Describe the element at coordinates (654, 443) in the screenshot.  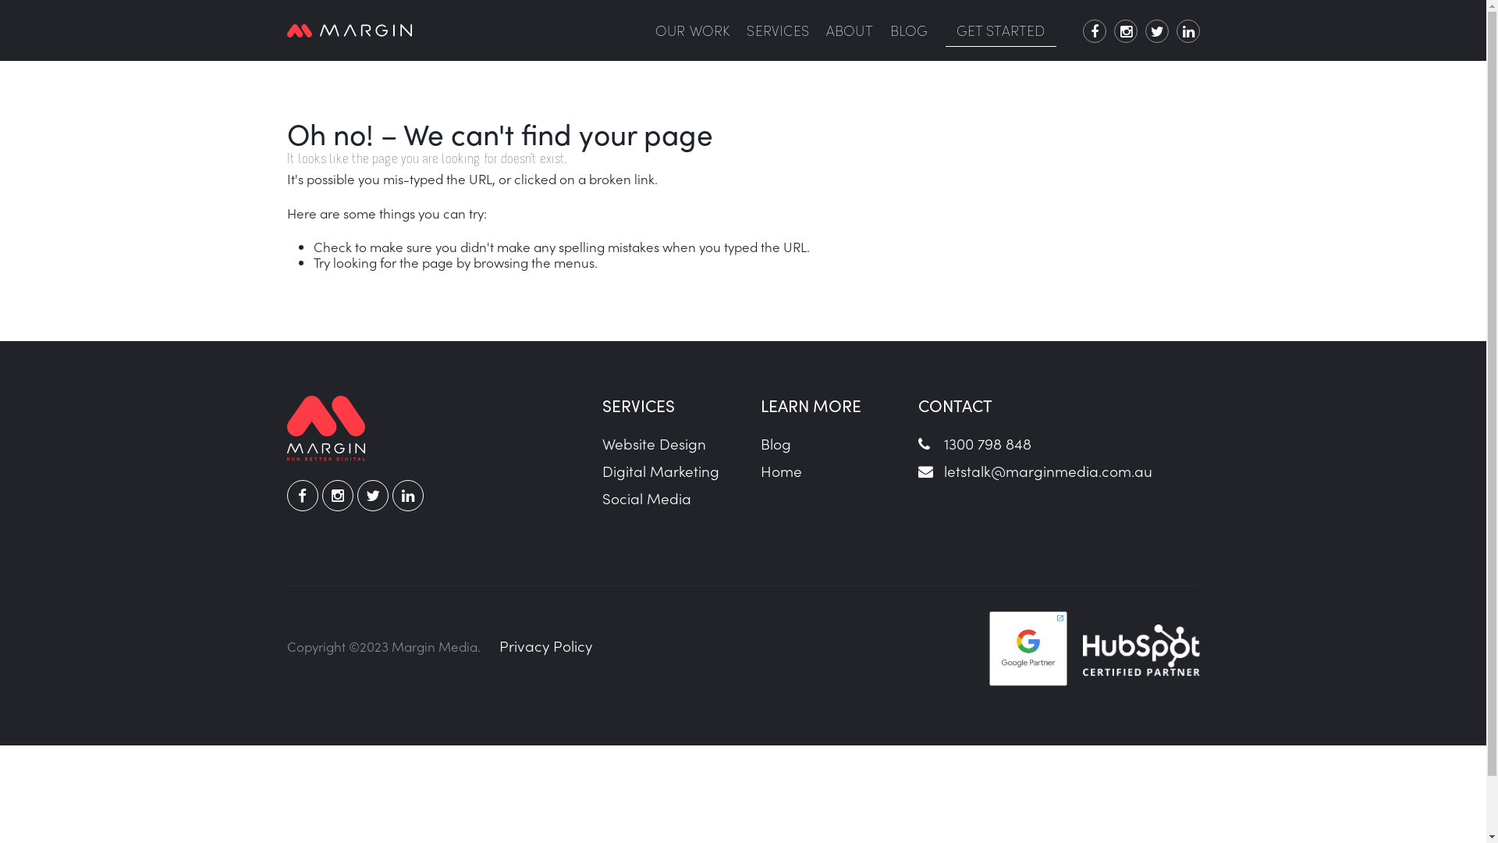
I see `Website Design` at that location.